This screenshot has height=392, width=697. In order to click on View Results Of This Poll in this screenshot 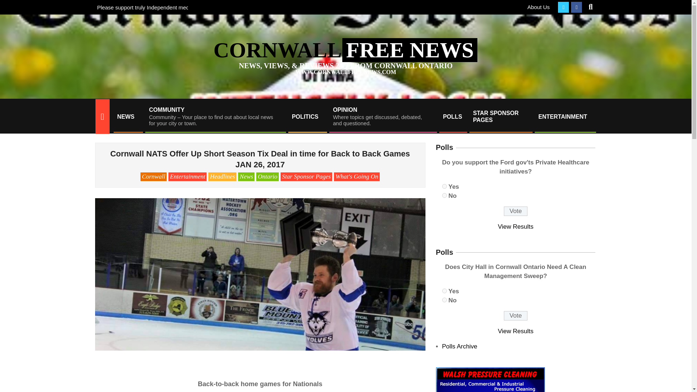, I will do `click(516, 331)`.